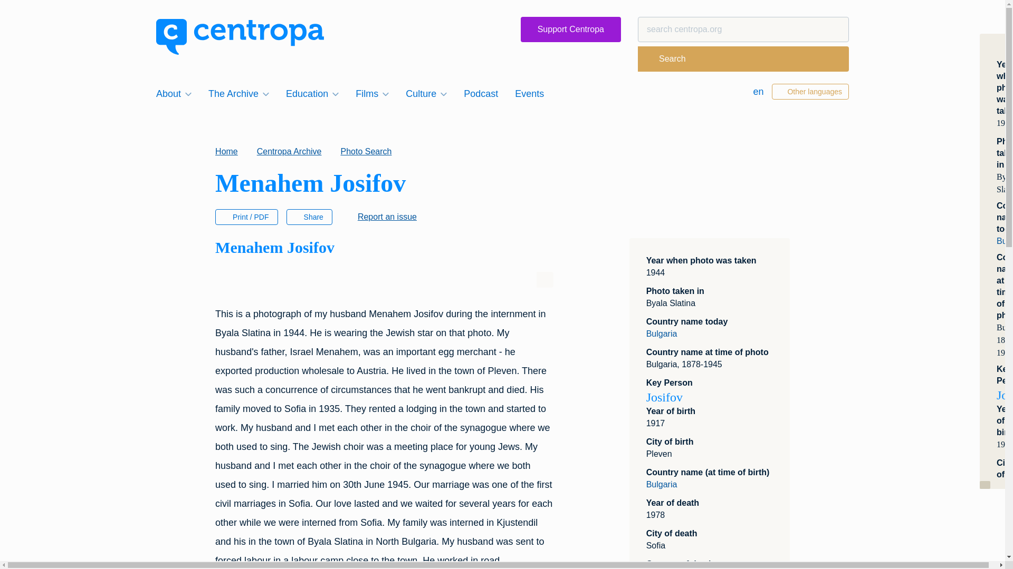  What do you see at coordinates (174, 94) in the screenshot?
I see `About` at bounding box center [174, 94].